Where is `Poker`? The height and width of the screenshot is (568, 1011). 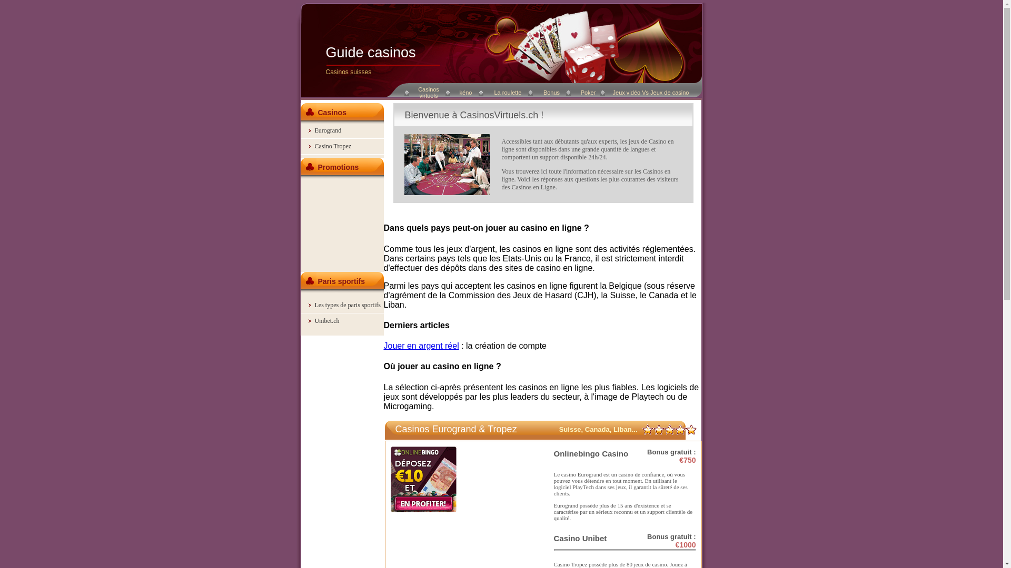
Poker is located at coordinates (589, 93).